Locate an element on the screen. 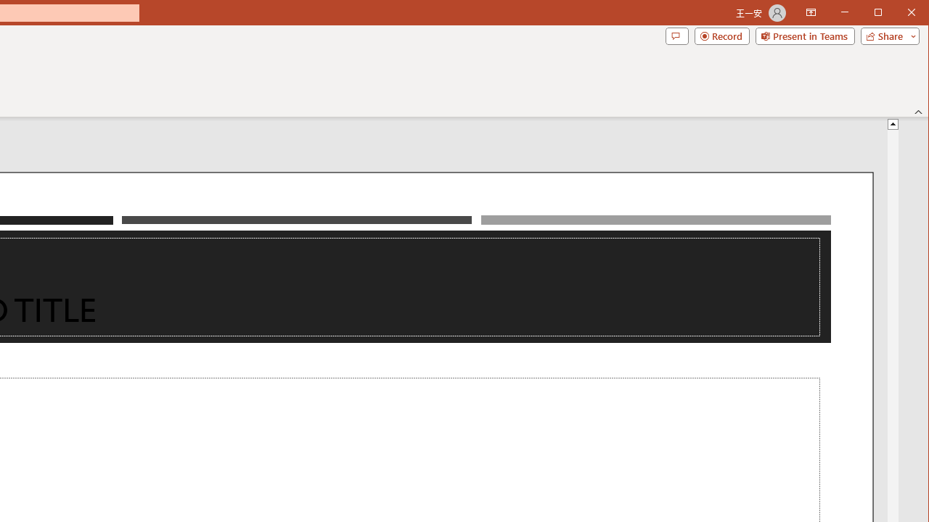  Maximize is located at coordinates (899, 13).